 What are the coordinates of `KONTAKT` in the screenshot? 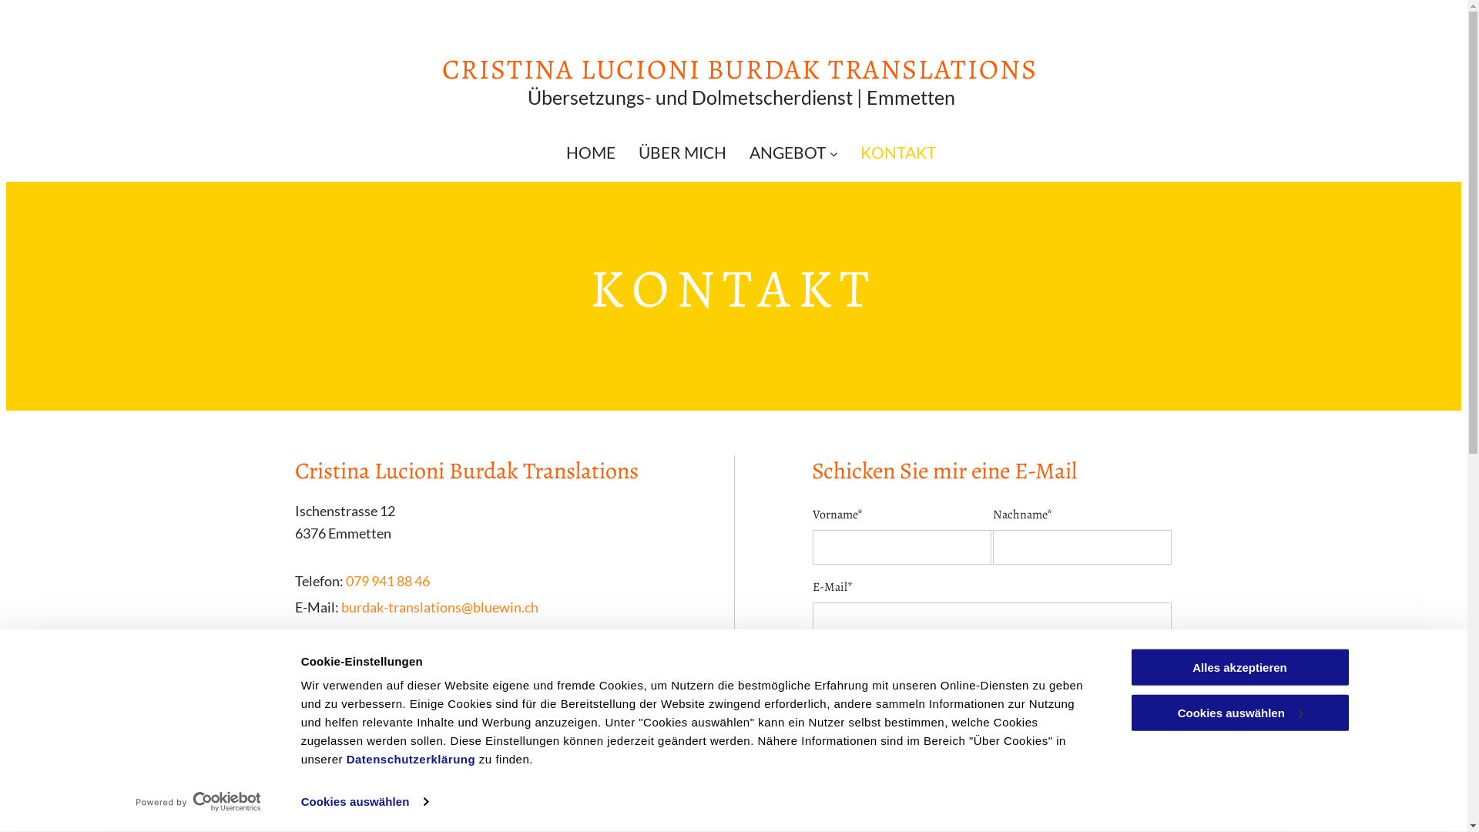 It's located at (898, 153).